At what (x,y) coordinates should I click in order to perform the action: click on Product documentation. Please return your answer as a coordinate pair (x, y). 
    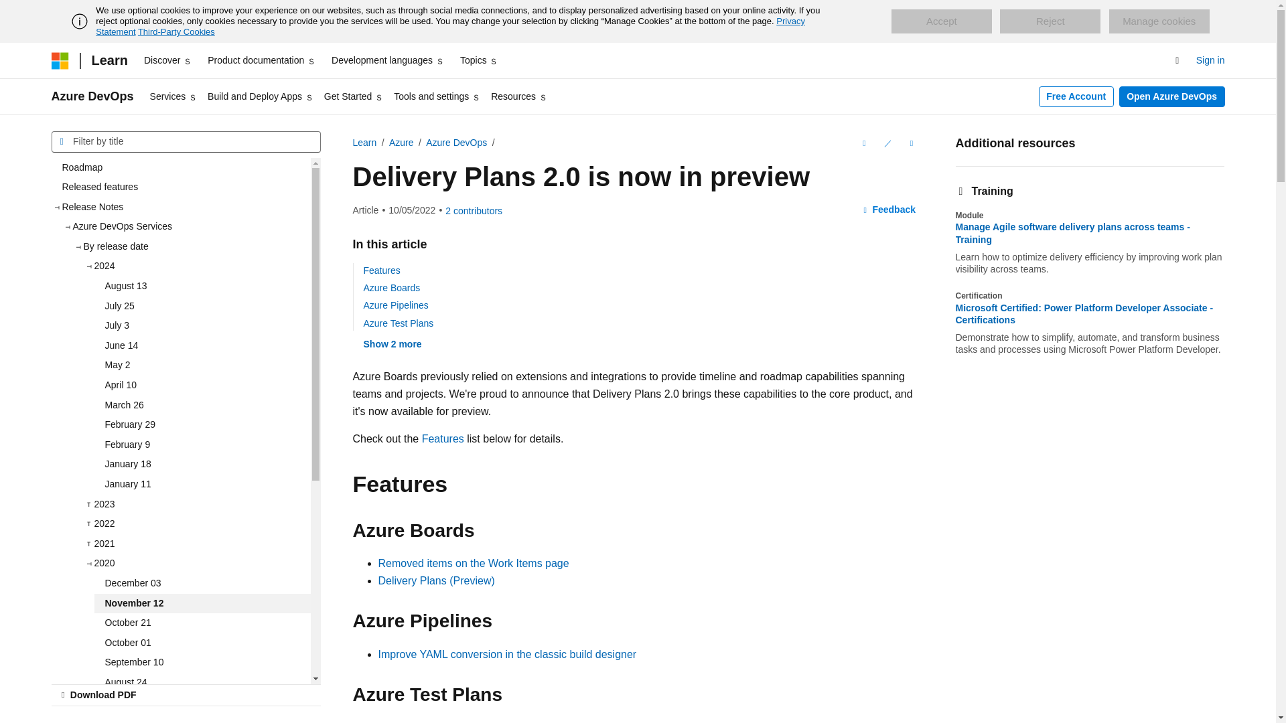
    Looking at the image, I should click on (261, 60).